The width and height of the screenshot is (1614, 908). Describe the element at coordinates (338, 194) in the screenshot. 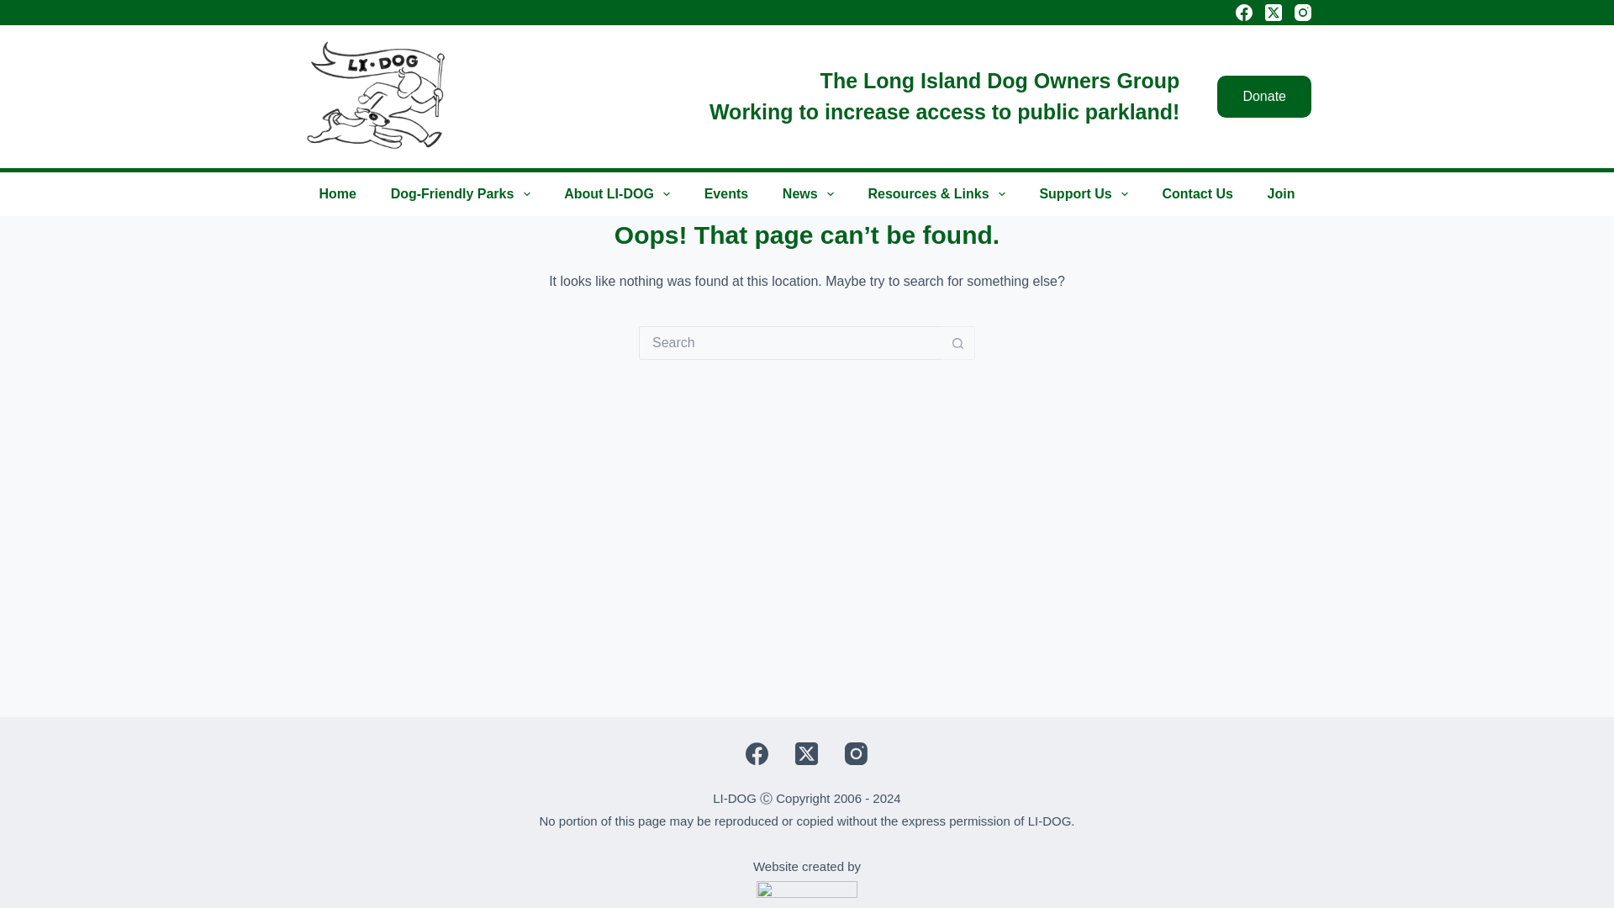

I see `Home` at that location.